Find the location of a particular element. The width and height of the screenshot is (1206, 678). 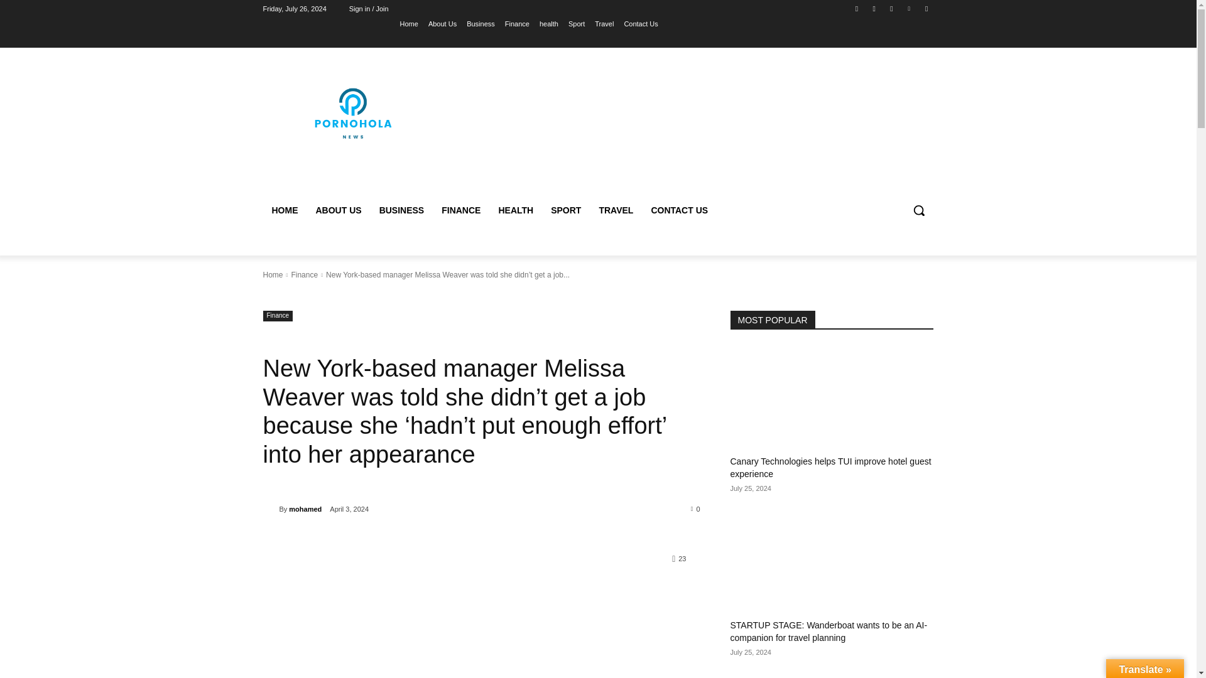

HEALTH is located at coordinates (515, 210).